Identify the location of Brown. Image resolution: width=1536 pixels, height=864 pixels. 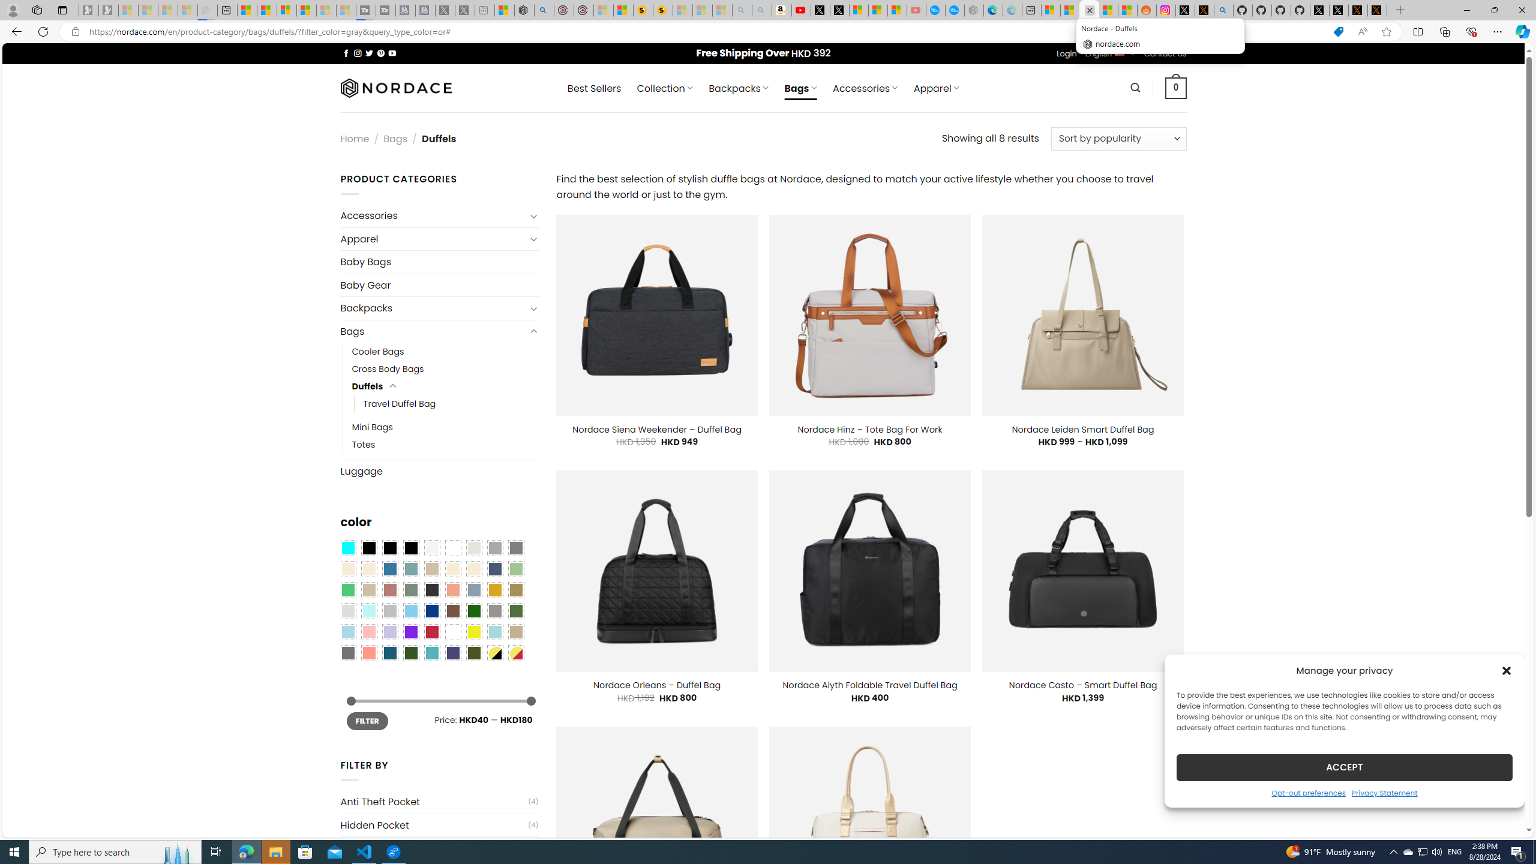
(453, 611).